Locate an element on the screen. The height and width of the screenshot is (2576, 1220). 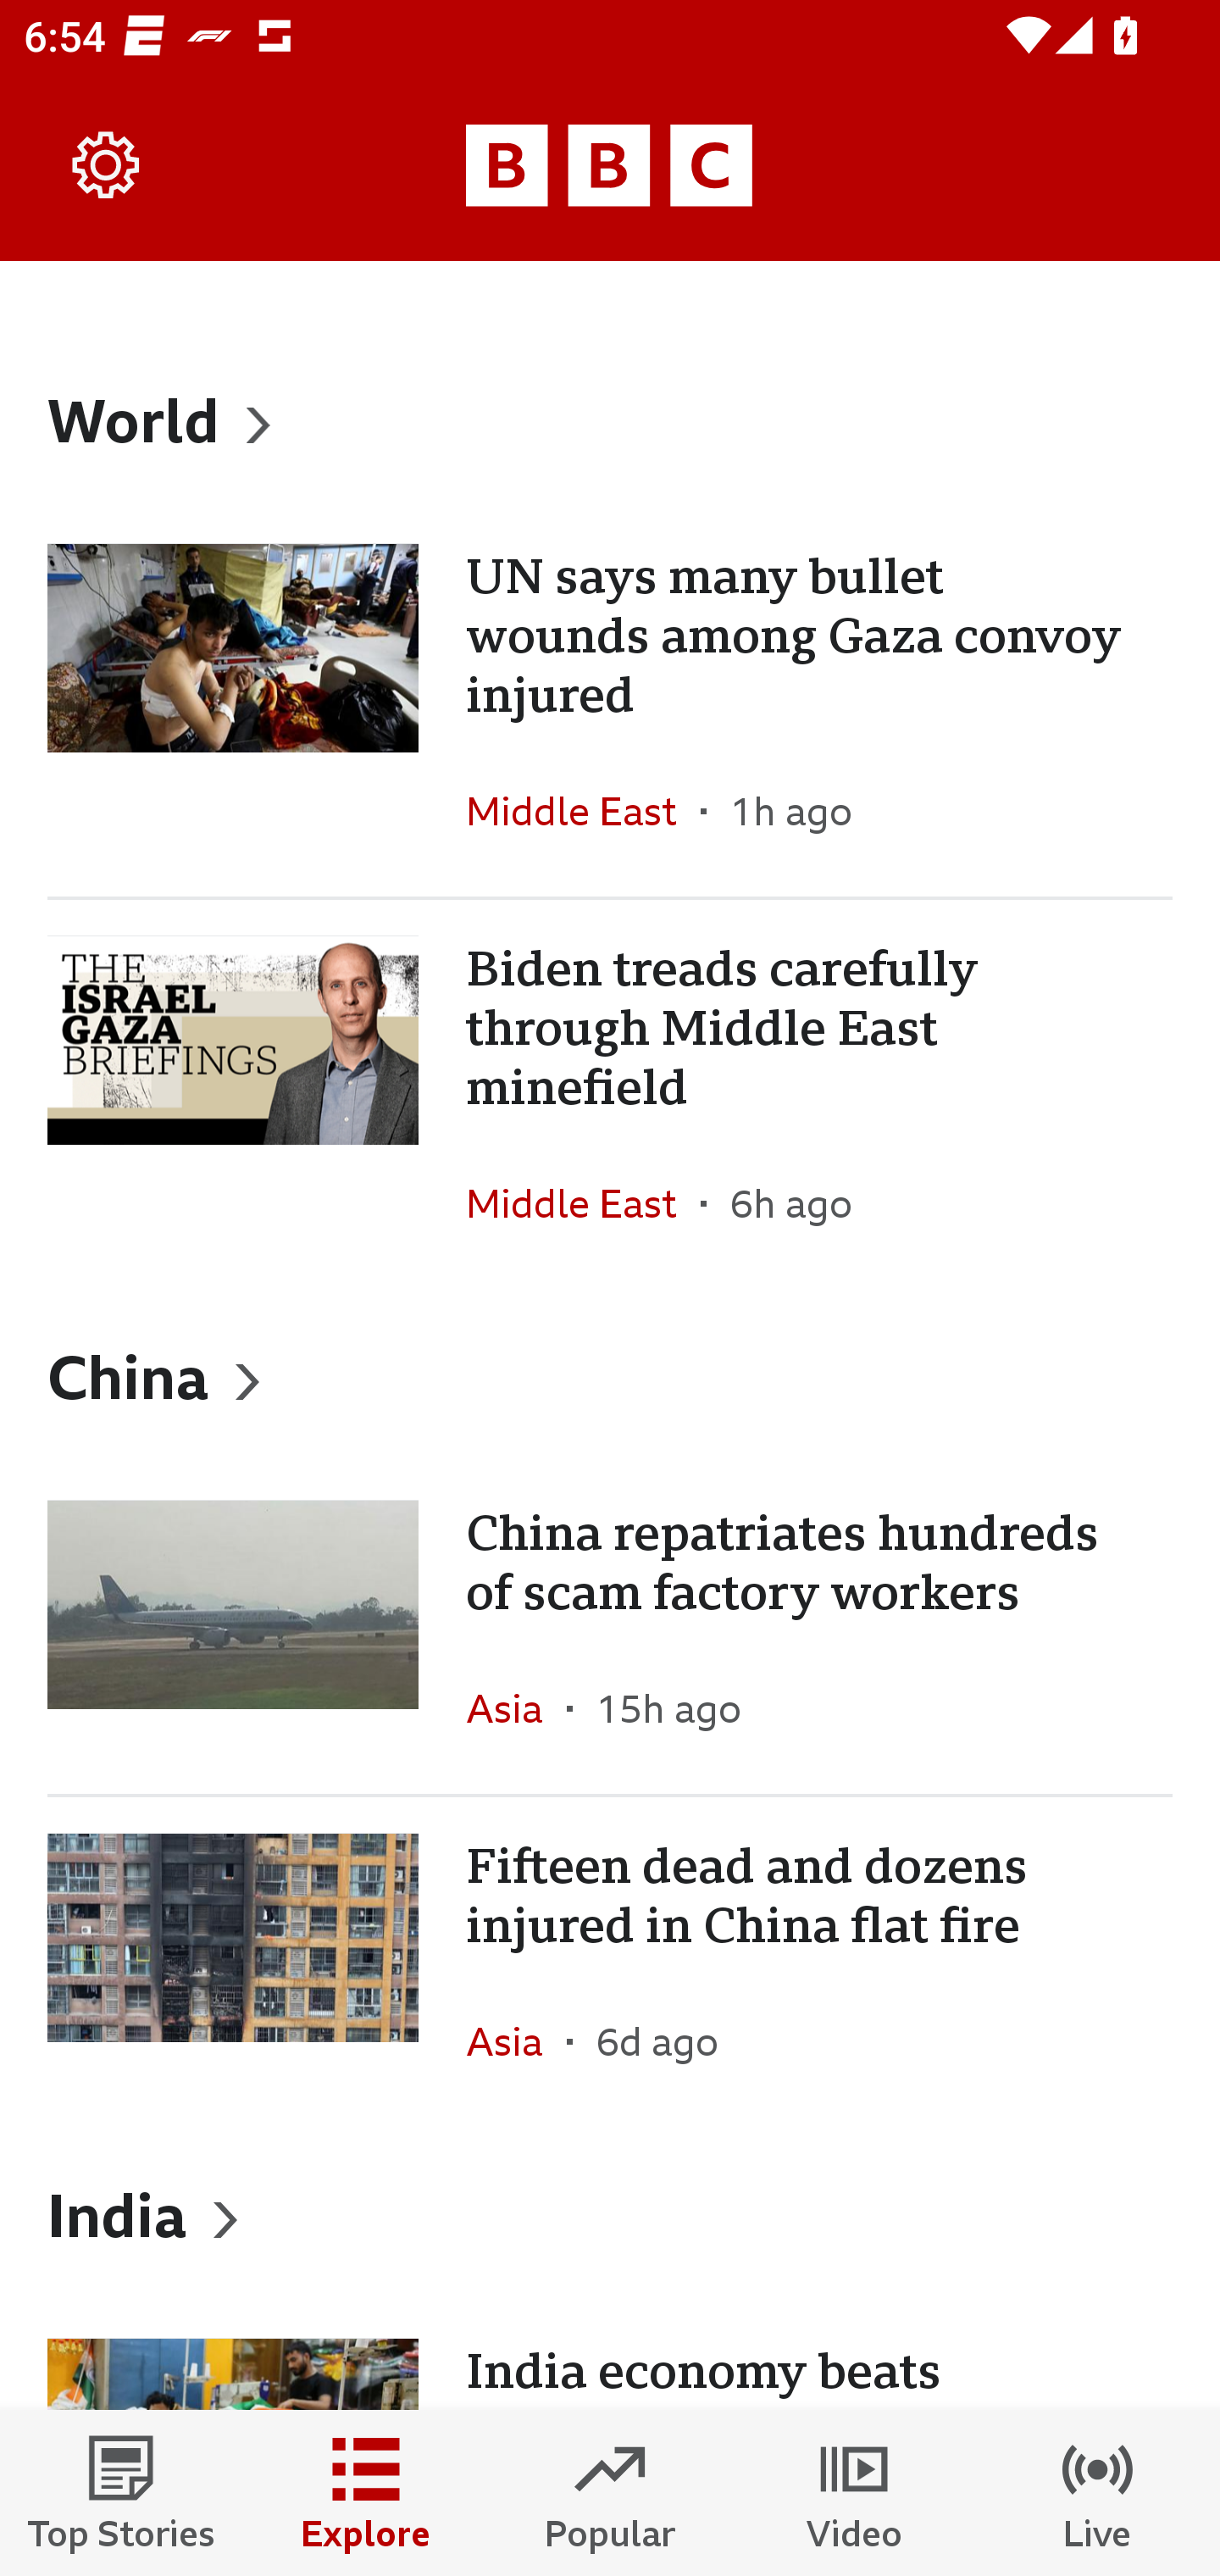
Asia In the section Asia is located at coordinates (517, 2041).